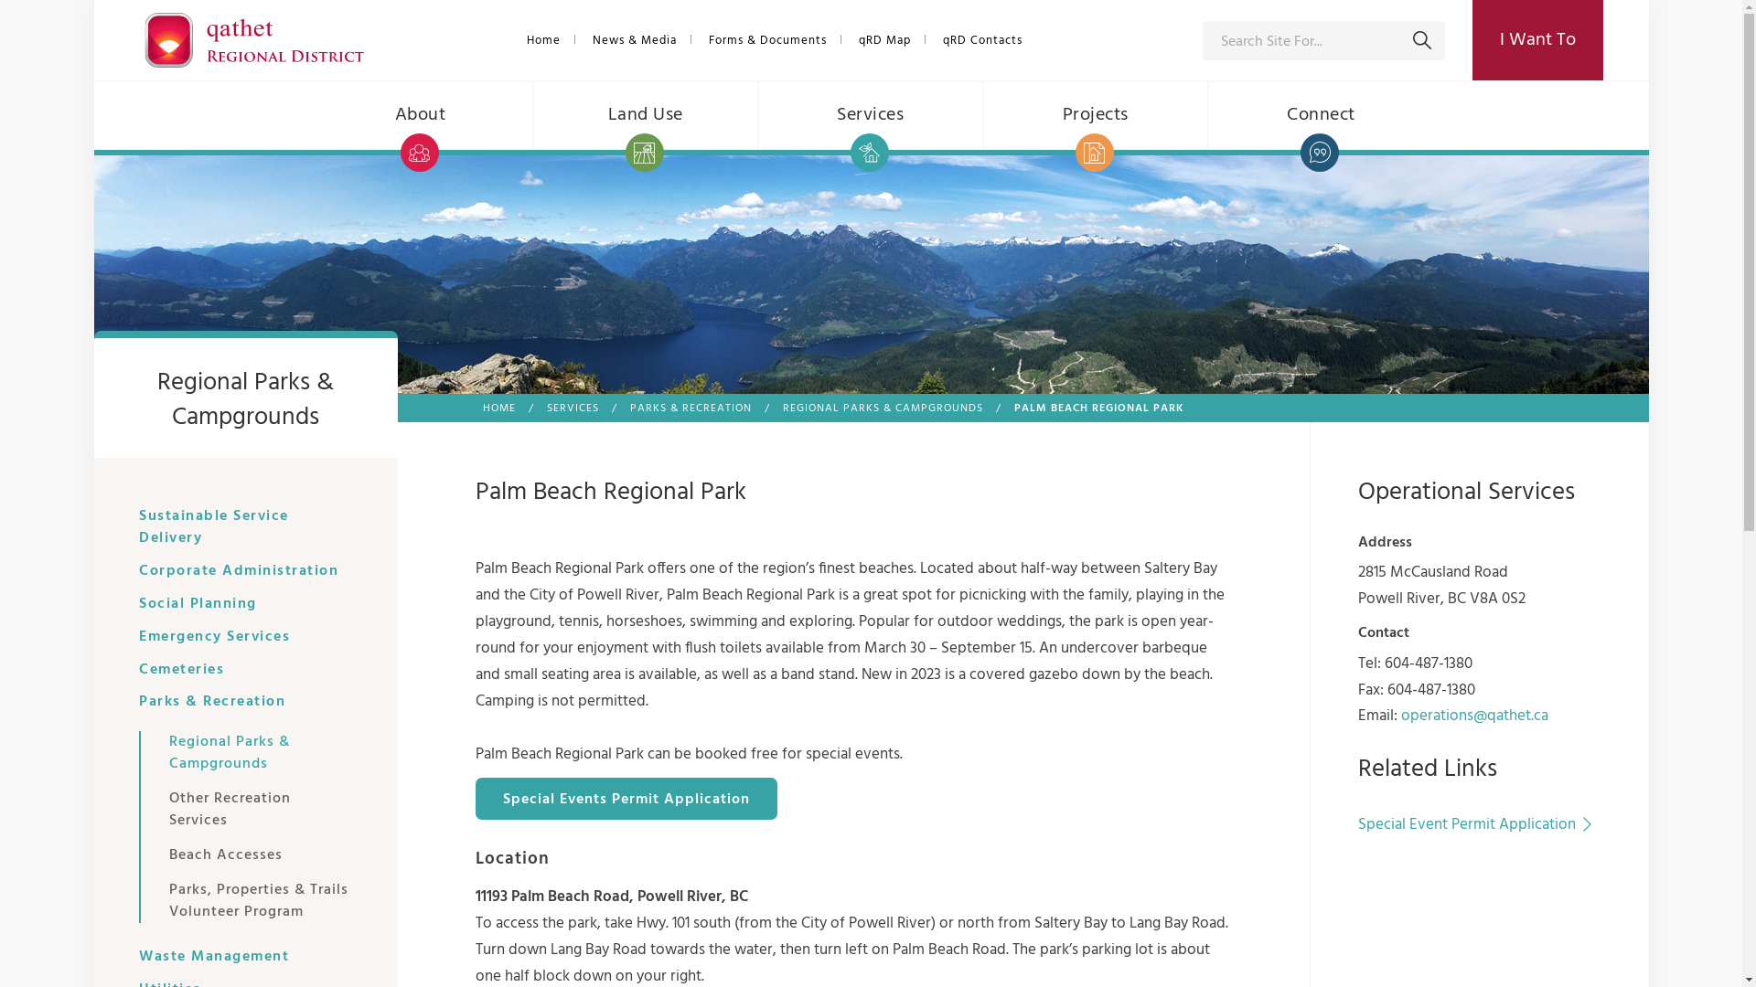  I want to click on Sustainable Service Delivery, so click(245, 527).